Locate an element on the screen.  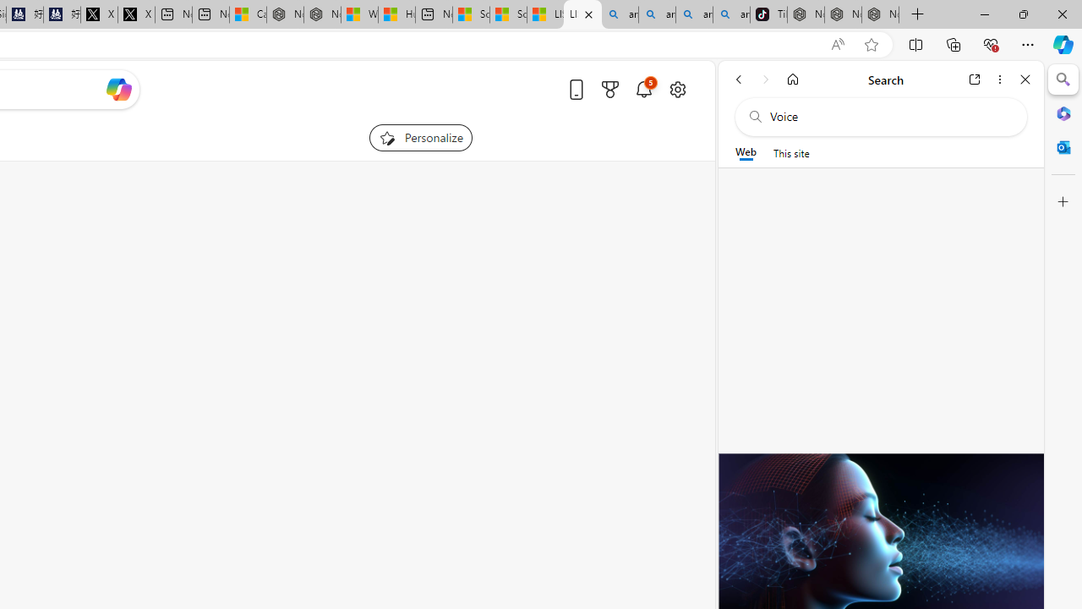
amazon - Search is located at coordinates (657, 15).